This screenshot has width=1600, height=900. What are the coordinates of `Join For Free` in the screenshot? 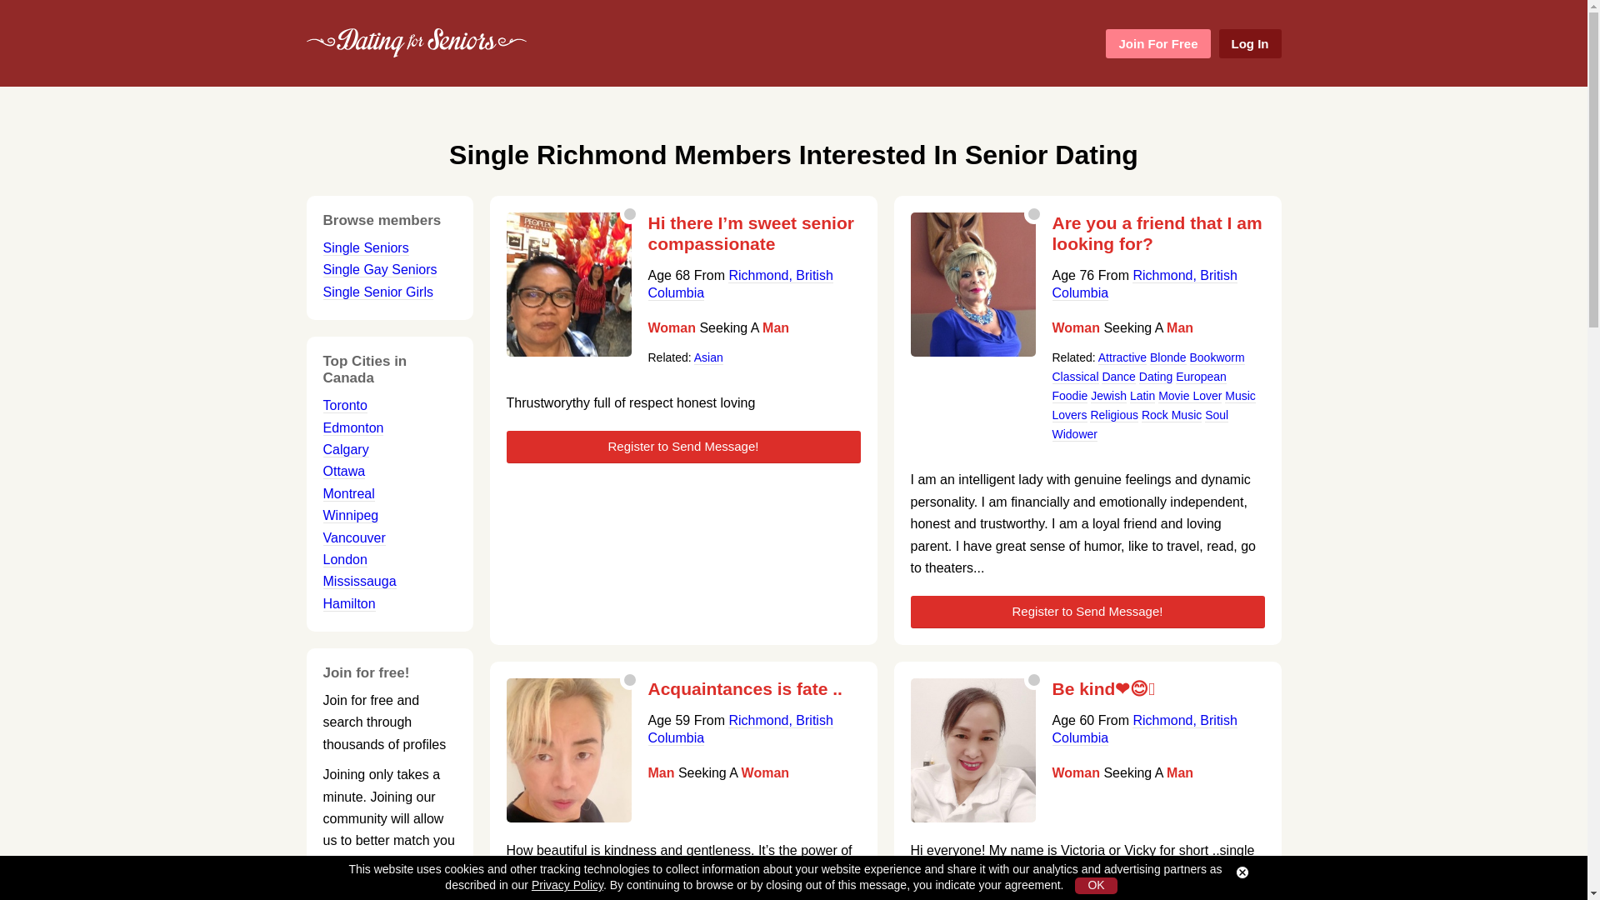 It's located at (1157, 43).